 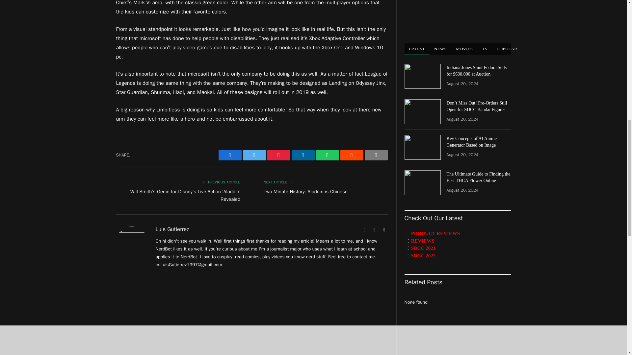 I want to click on Share on Facebook, so click(x=230, y=155).